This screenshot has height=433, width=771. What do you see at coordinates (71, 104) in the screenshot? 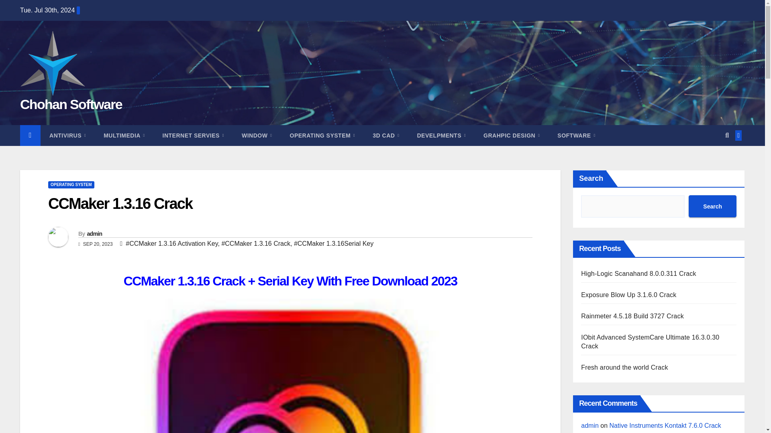
I see `Chohan Software` at bounding box center [71, 104].